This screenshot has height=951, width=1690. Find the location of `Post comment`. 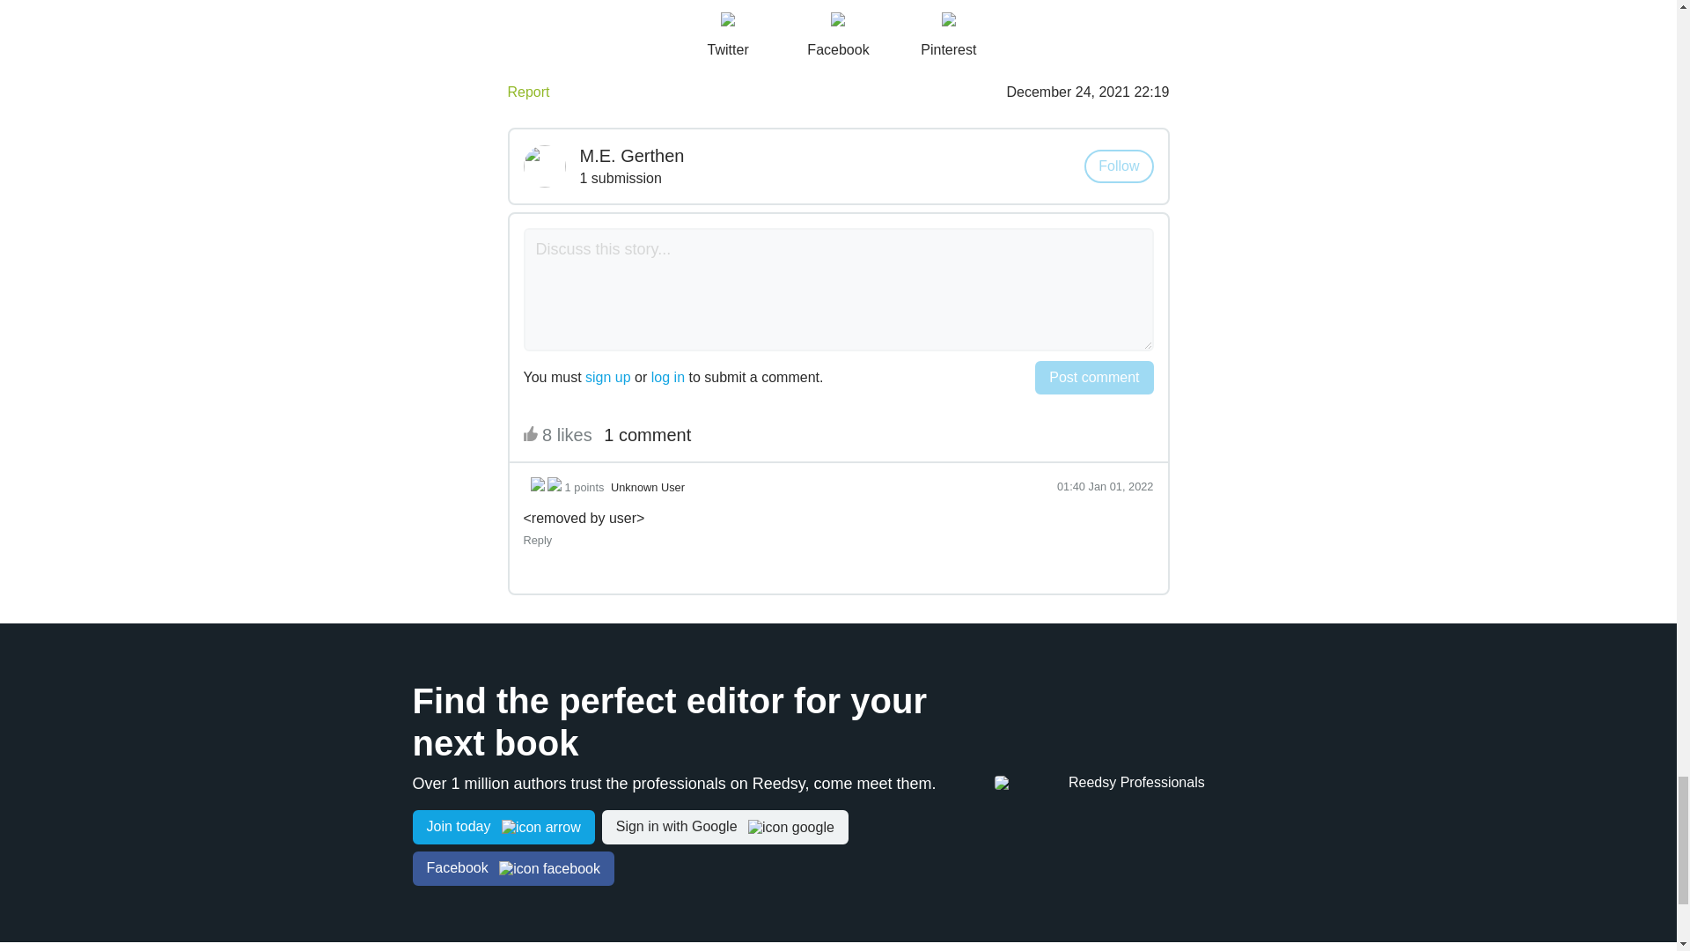

Post comment is located at coordinates (1093, 378).